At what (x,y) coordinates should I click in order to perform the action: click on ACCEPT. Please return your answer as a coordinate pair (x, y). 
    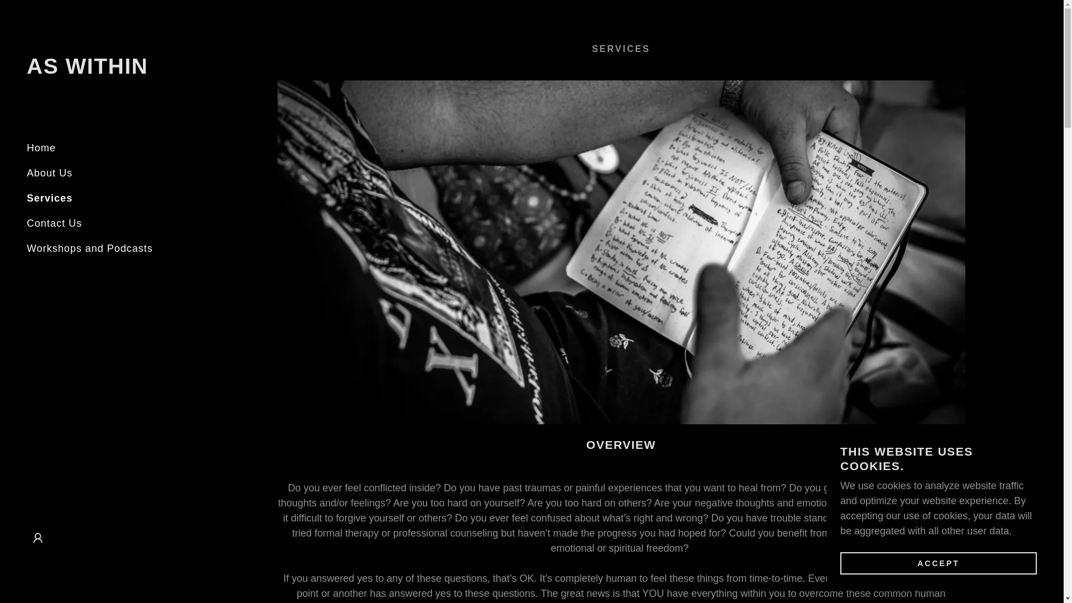
    Looking at the image, I should click on (938, 563).